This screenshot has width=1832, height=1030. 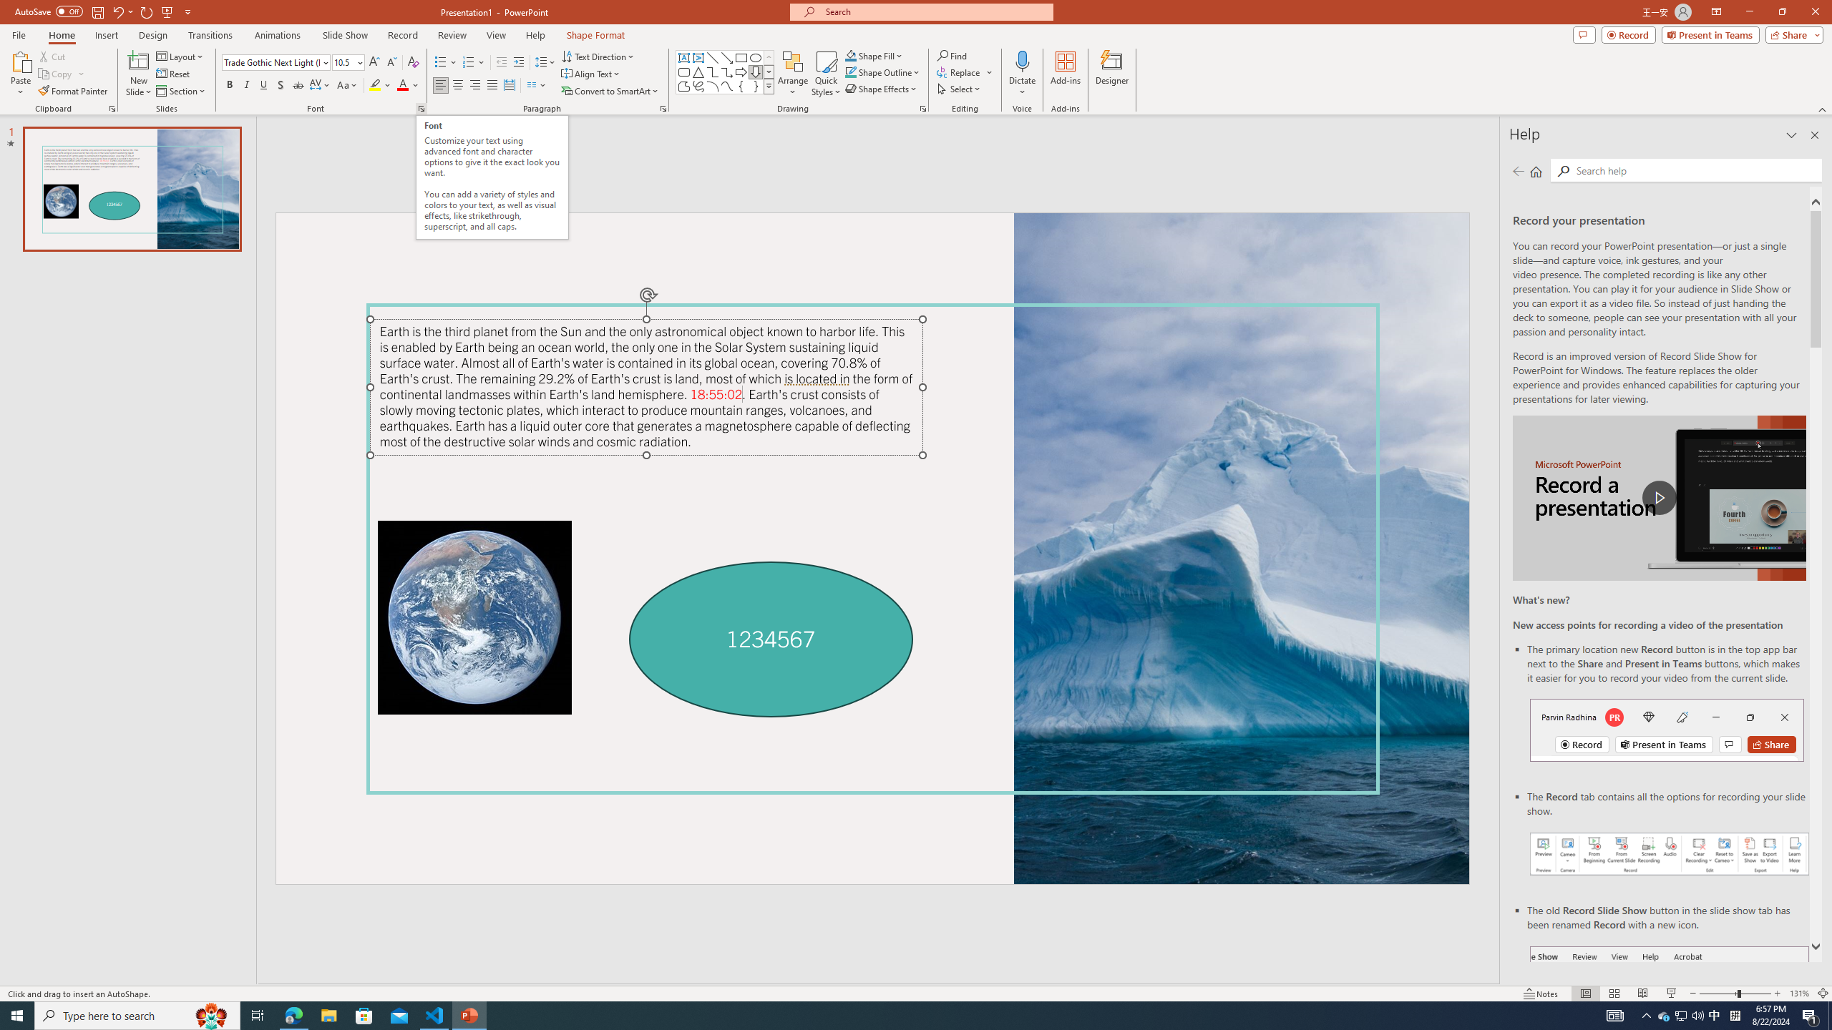 What do you see at coordinates (62, 74) in the screenshot?
I see `Copy` at bounding box center [62, 74].